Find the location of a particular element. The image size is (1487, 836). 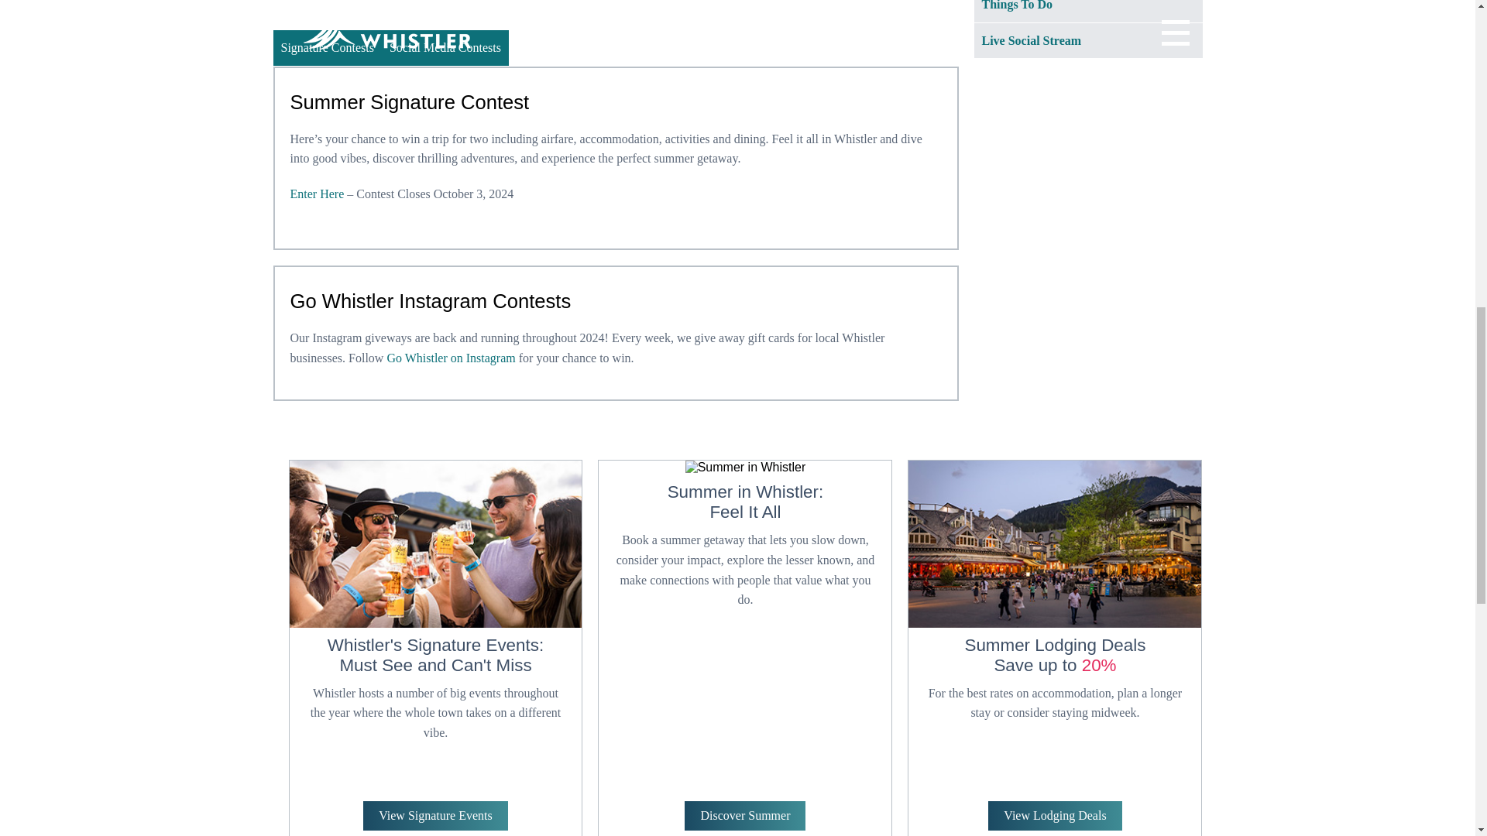

Live Social Stream is located at coordinates (1088, 40).